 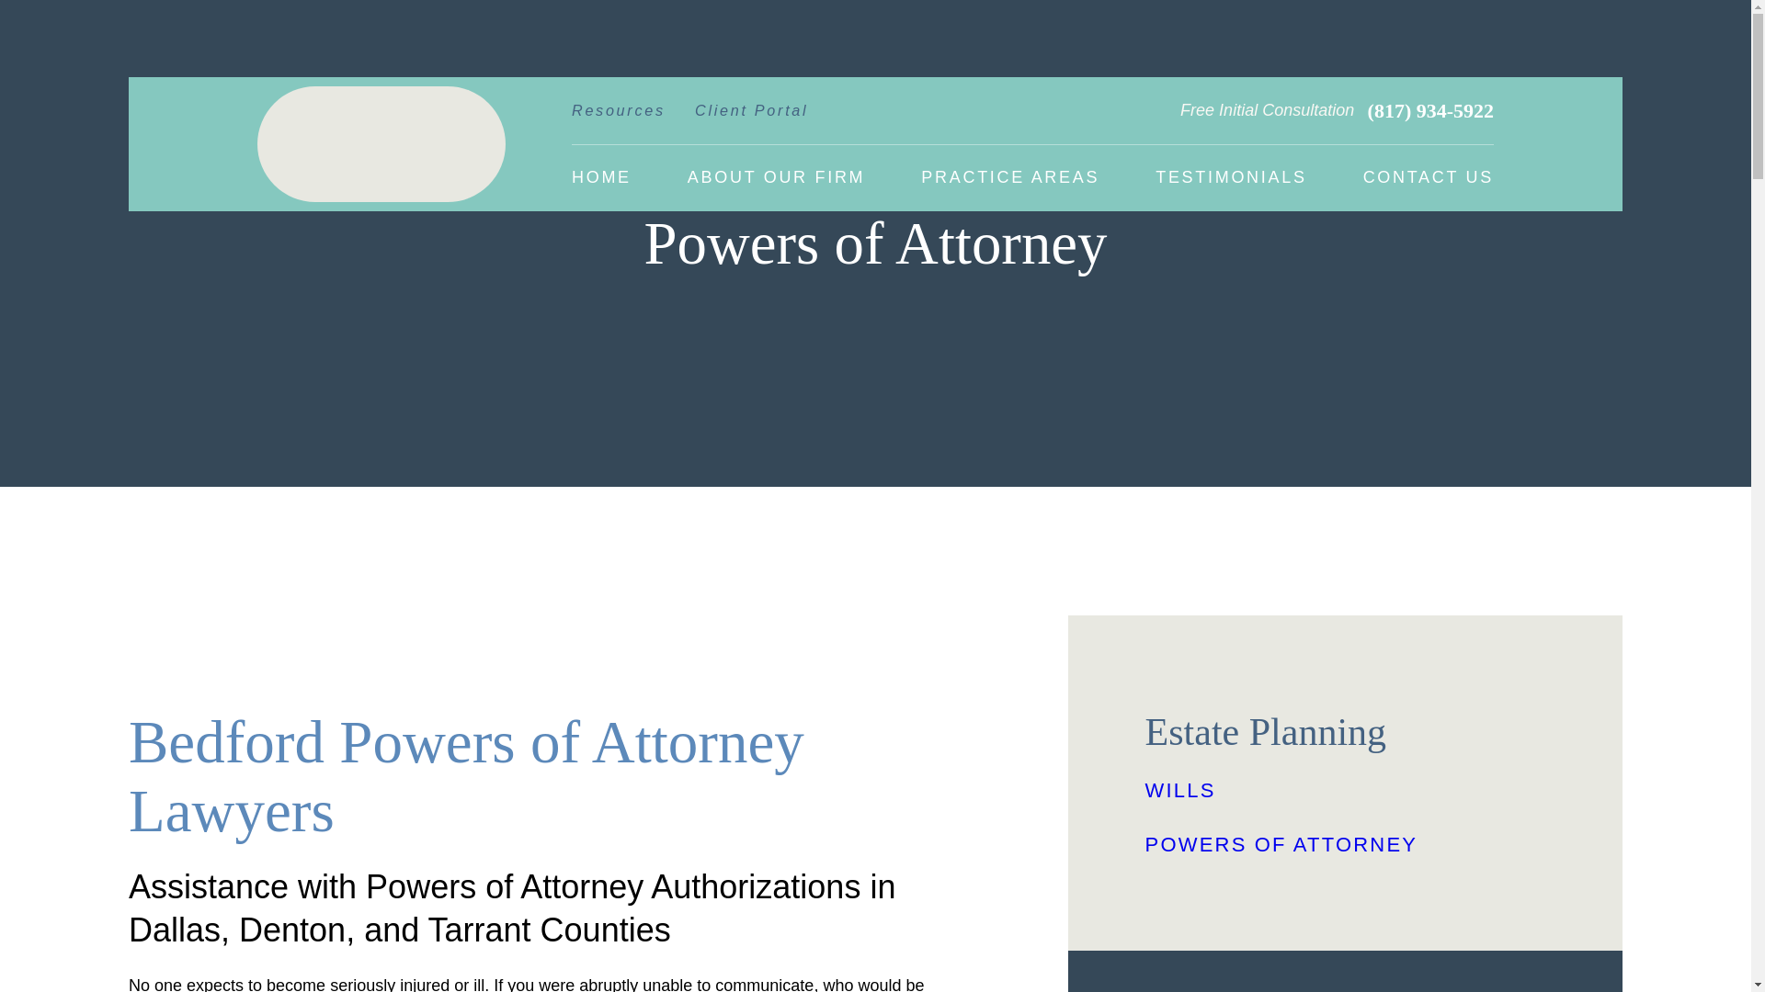 What do you see at coordinates (776, 178) in the screenshot?
I see `ABOUT OUR FIRM` at bounding box center [776, 178].